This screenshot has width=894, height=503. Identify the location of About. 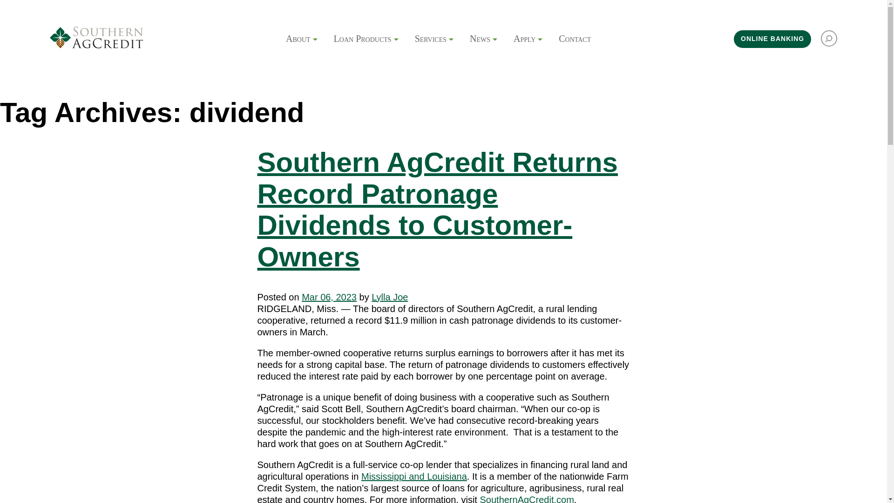
(298, 39).